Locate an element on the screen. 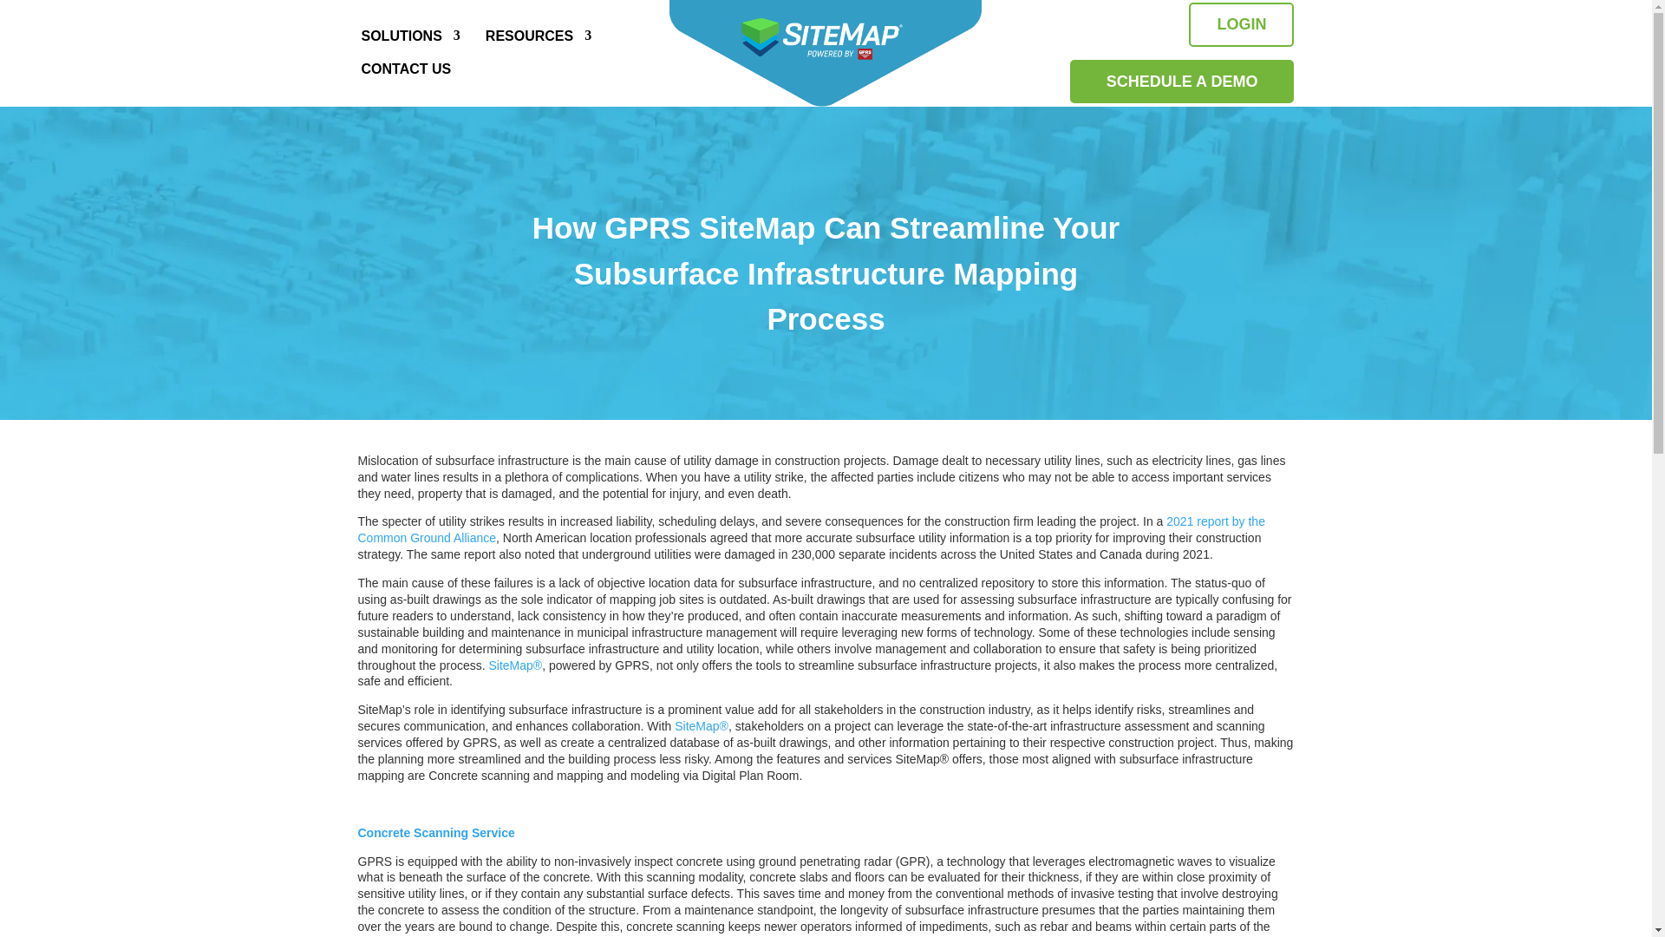 Image resolution: width=1665 pixels, height=937 pixels. CONTACT US is located at coordinates (410, 69).